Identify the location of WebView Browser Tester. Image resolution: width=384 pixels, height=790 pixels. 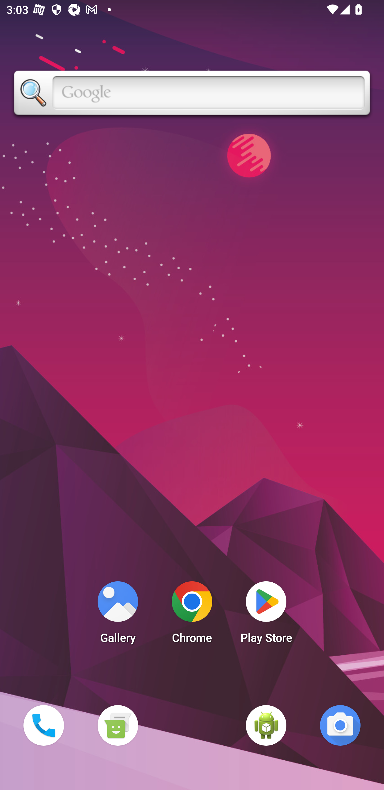
(266, 725).